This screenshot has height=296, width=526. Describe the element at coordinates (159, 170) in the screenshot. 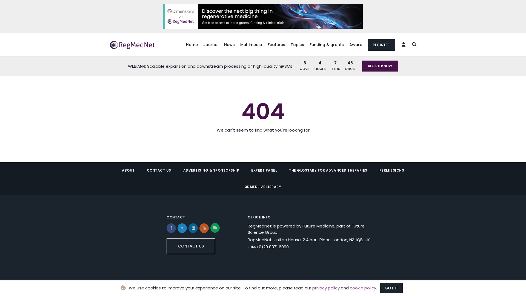

I see `CONTACT US` at that location.